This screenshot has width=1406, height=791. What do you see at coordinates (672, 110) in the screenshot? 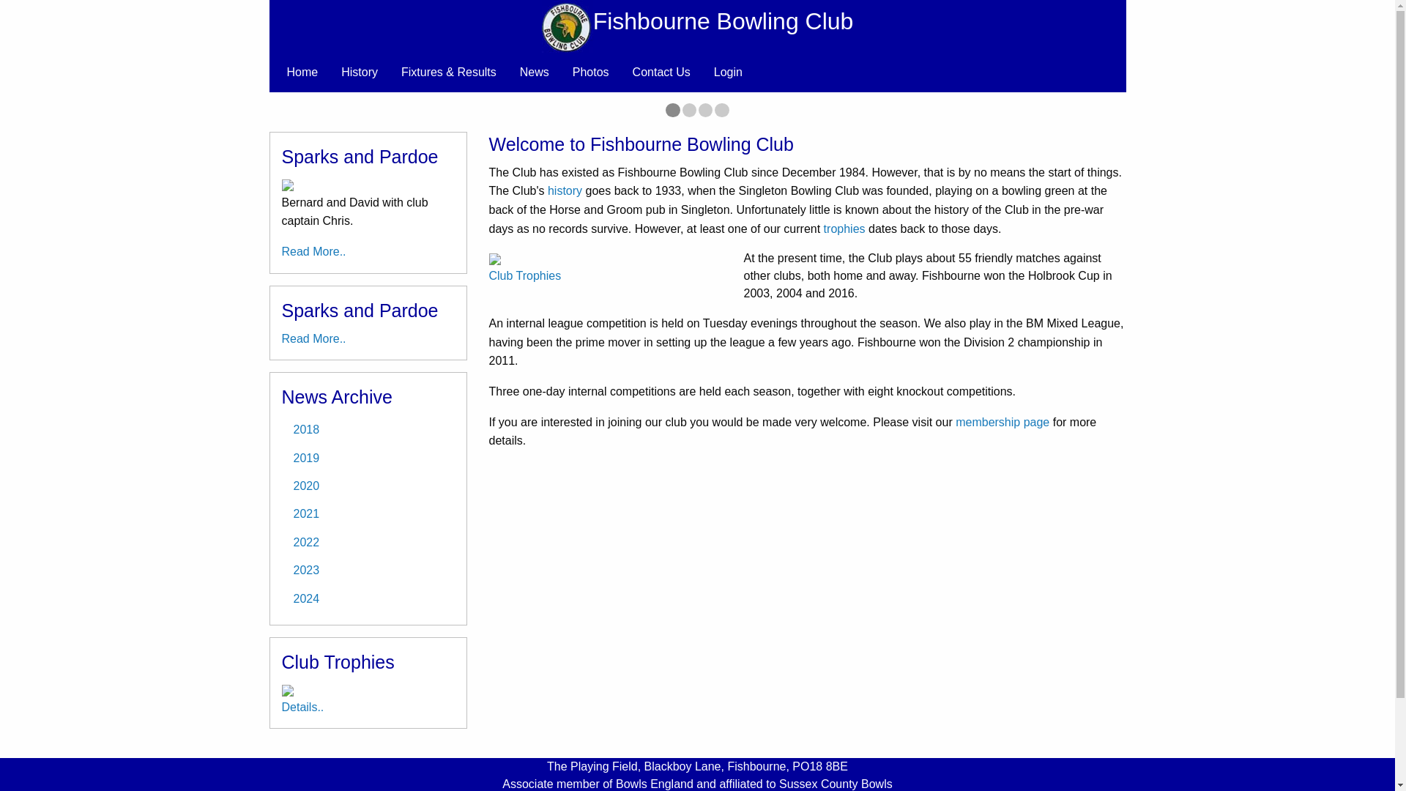
I see `trophies` at bounding box center [672, 110].